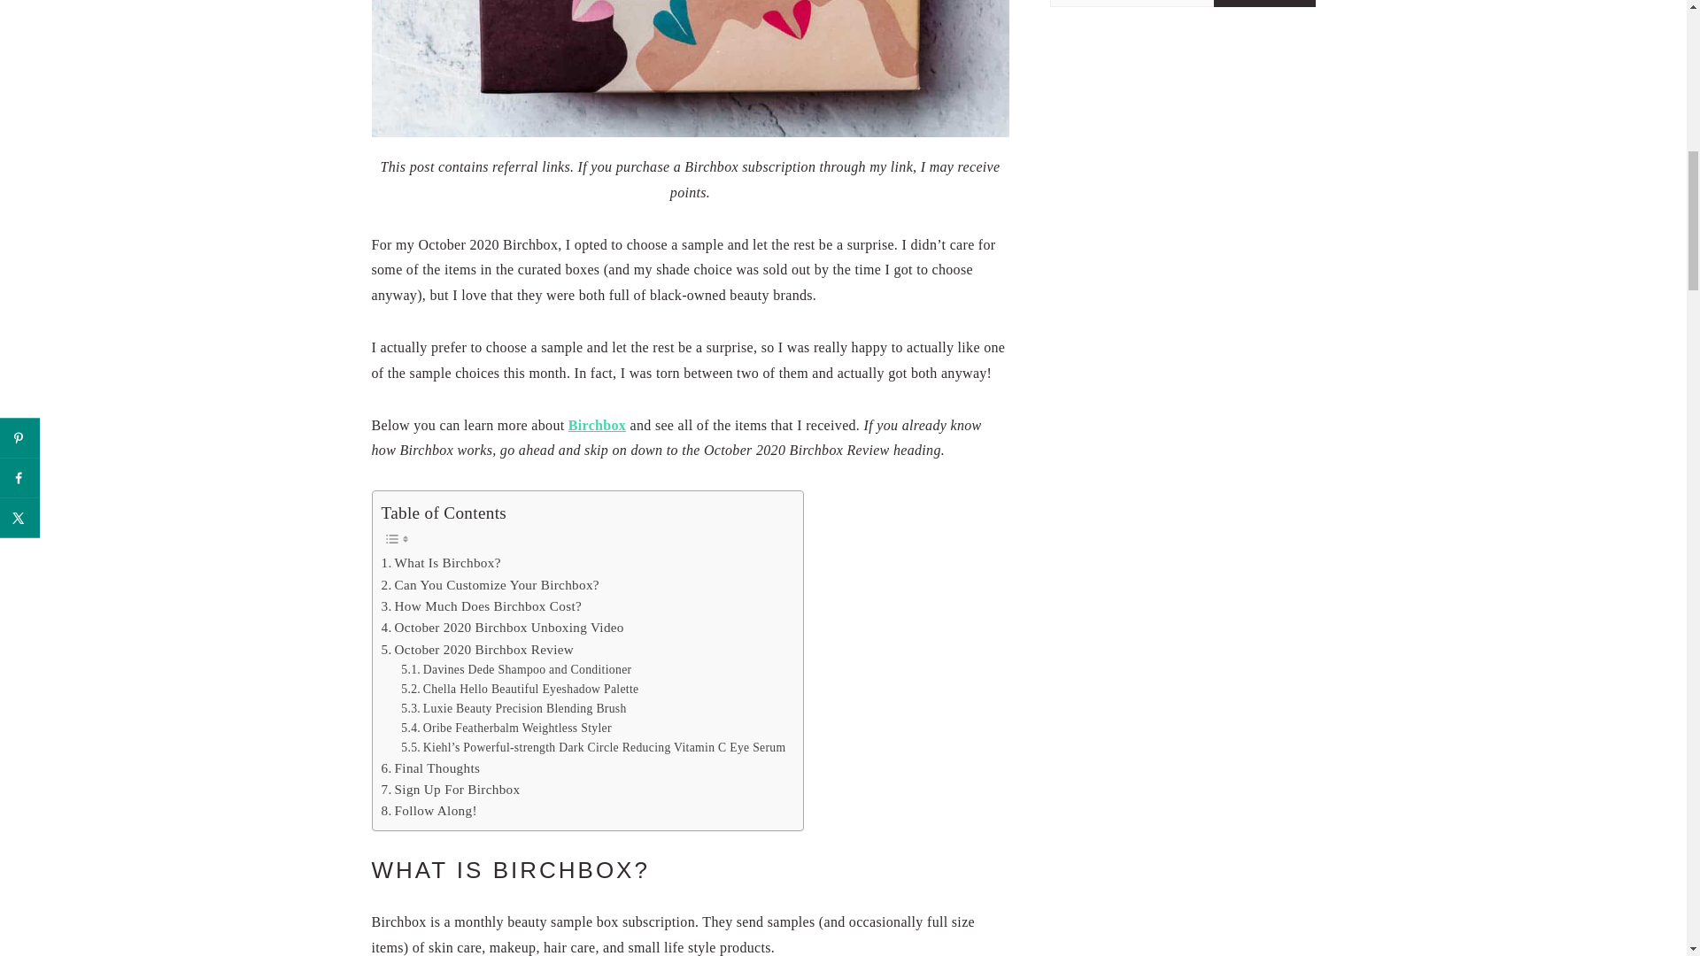 The image size is (1700, 956). What do you see at coordinates (506, 728) in the screenshot?
I see `Oribe Featherbalm Weightless Styler` at bounding box center [506, 728].